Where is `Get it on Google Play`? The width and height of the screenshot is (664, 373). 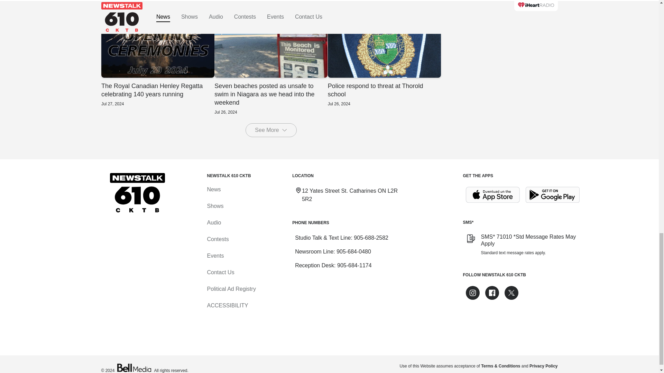 Get it on Google Play is located at coordinates (553, 195).